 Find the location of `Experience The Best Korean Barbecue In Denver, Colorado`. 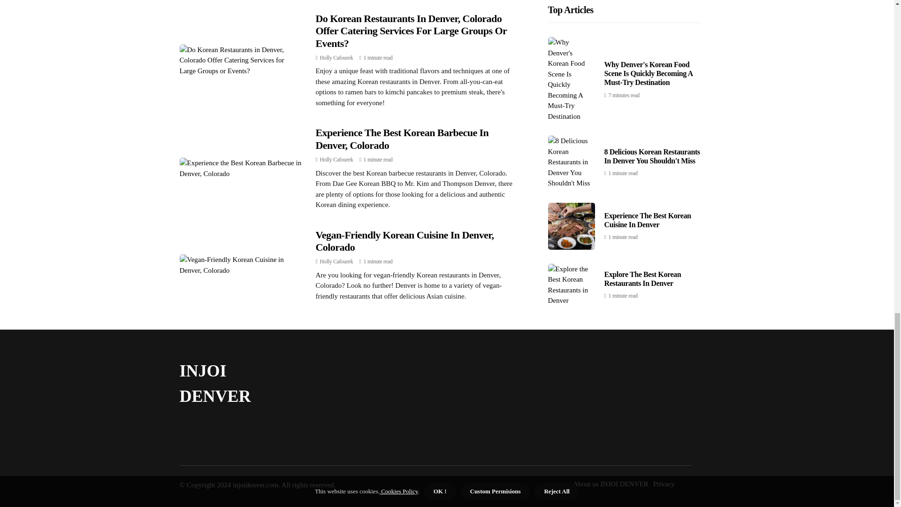

Experience The Best Korean Barbecue In Denver, Colorado is located at coordinates (402, 138).